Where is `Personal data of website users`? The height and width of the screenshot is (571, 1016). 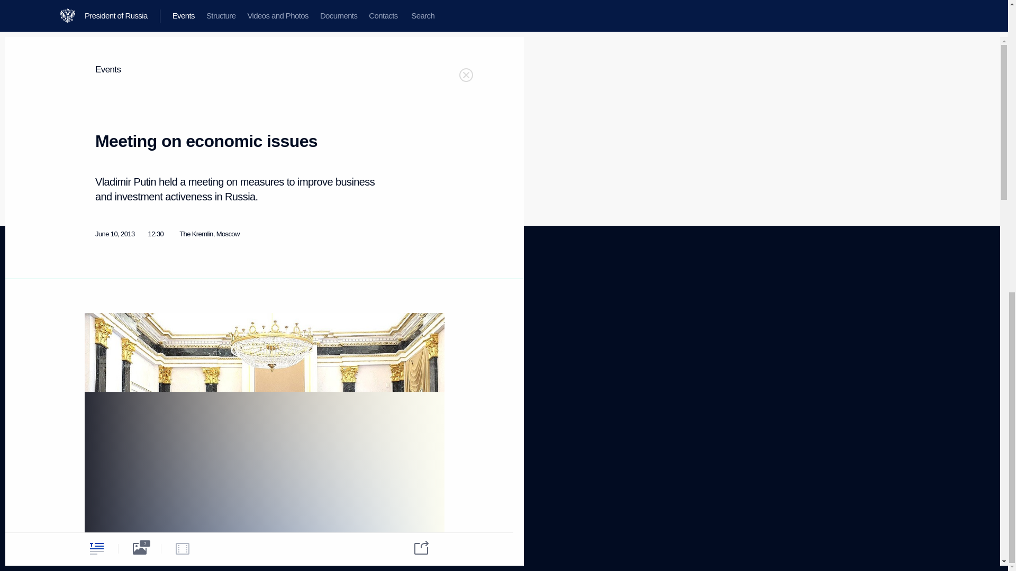 Personal data of website users is located at coordinates (404, 338).